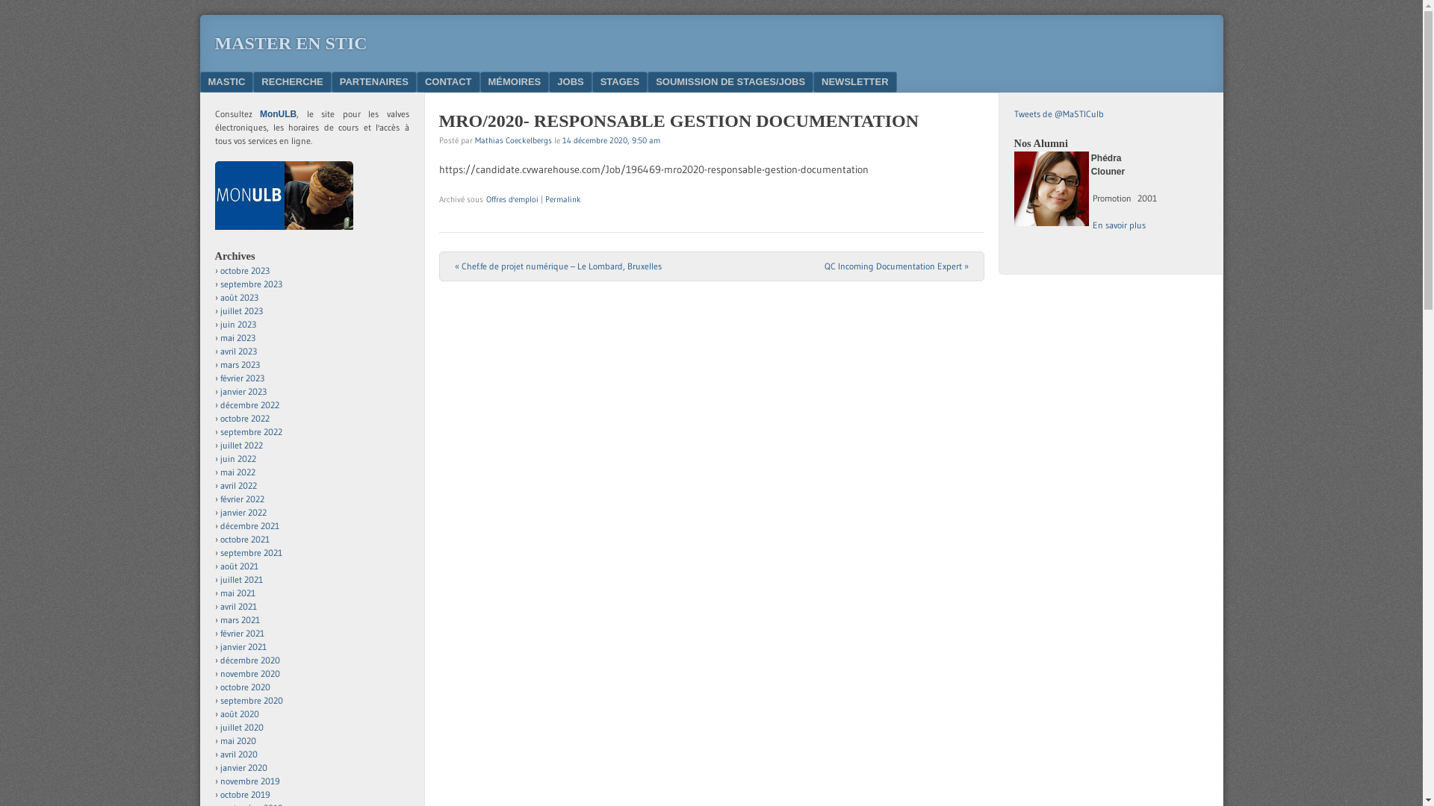  What do you see at coordinates (512, 199) in the screenshot?
I see `Offres d'emploi` at bounding box center [512, 199].